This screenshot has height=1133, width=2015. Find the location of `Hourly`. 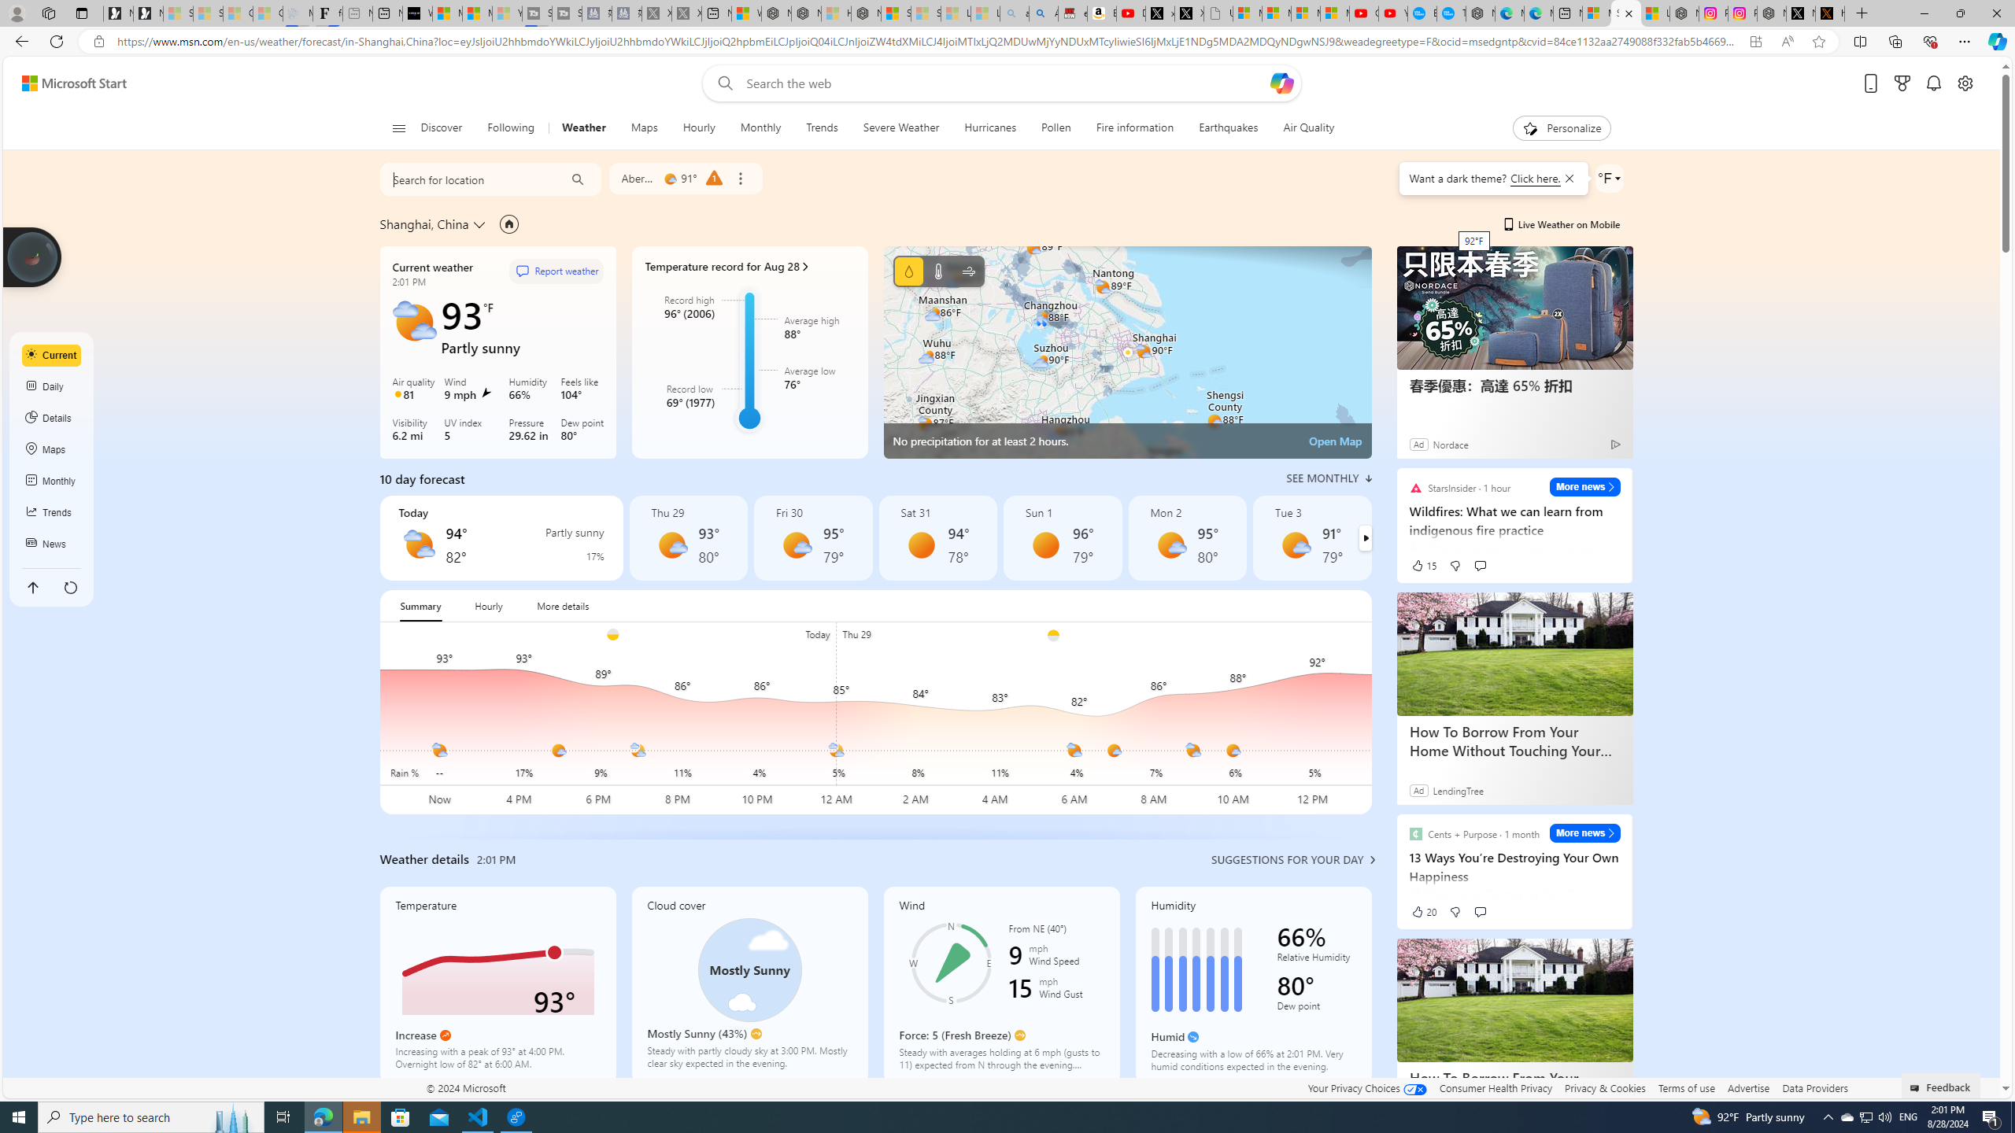

Hourly is located at coordinates (699, 128).